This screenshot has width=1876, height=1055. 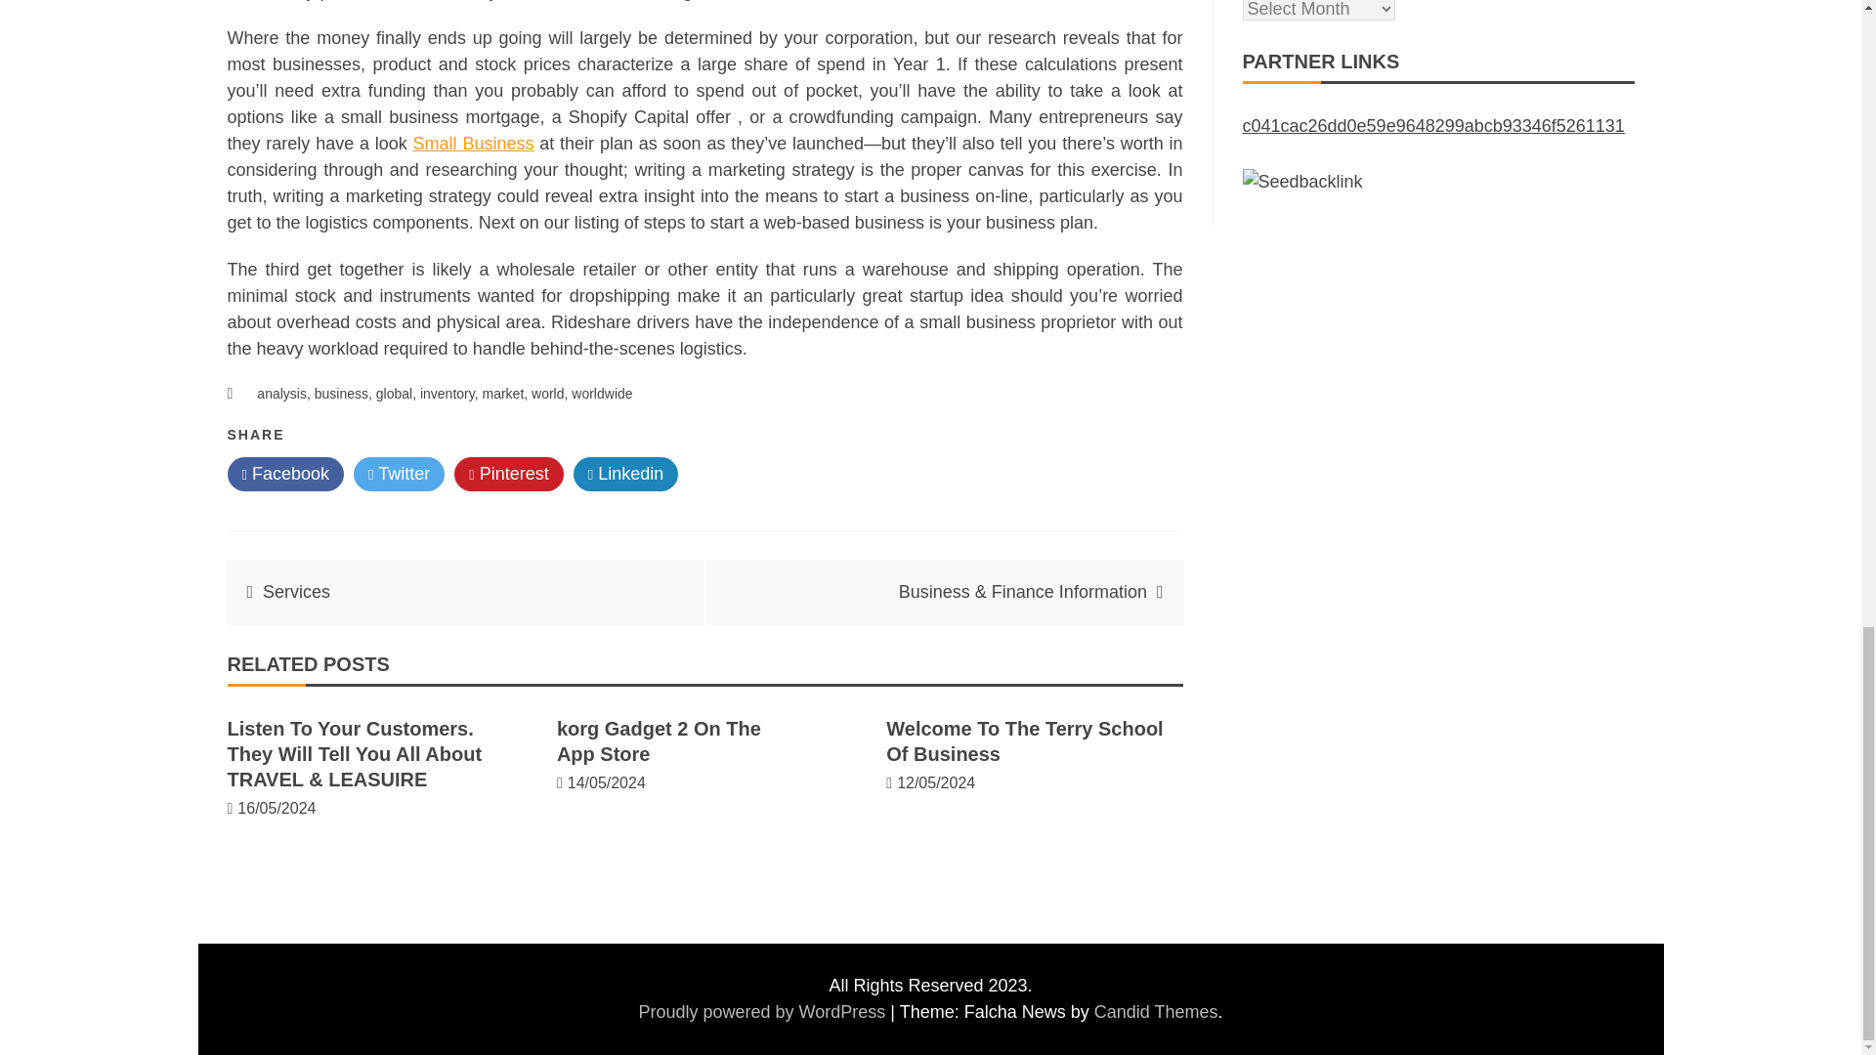 I want to click on Facebook, so click(x=285, y=474).